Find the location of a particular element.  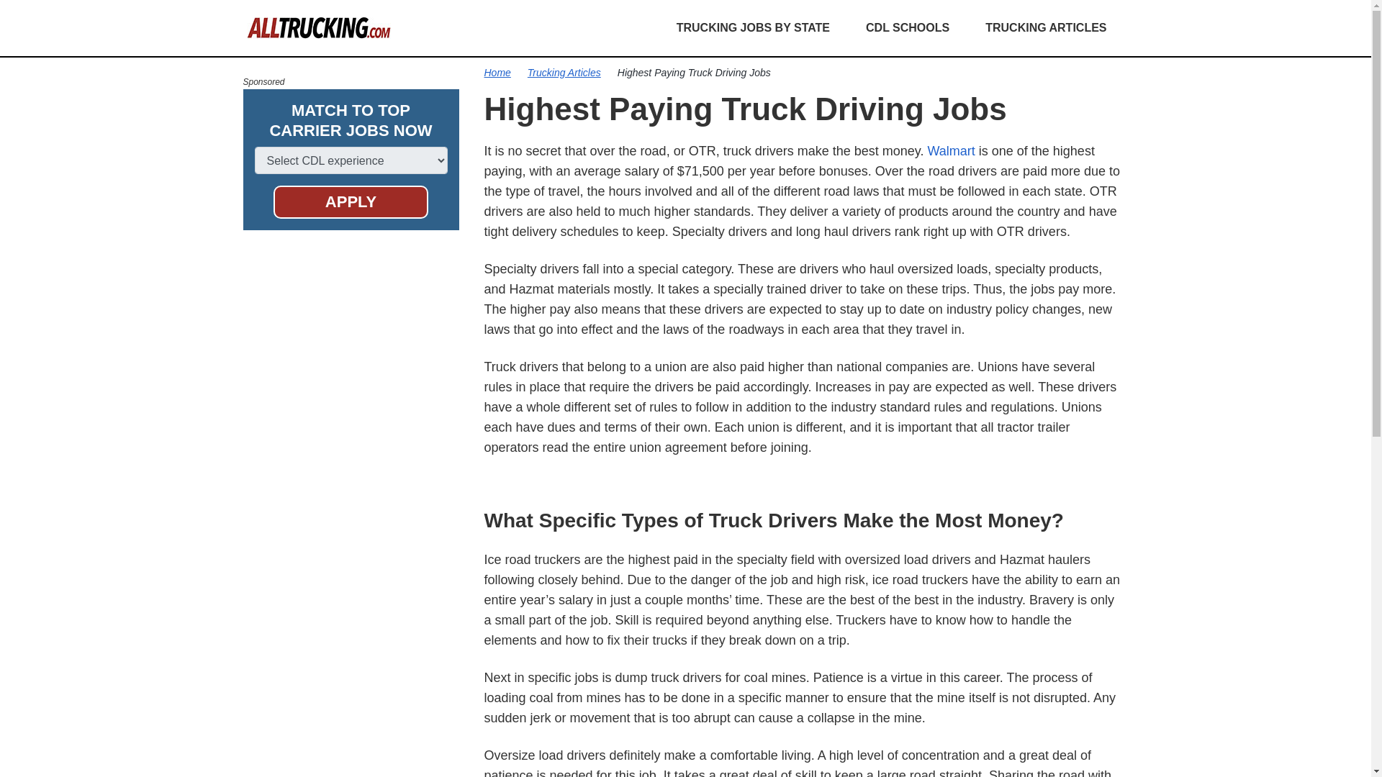

Home is located at coordinates (497, 72).